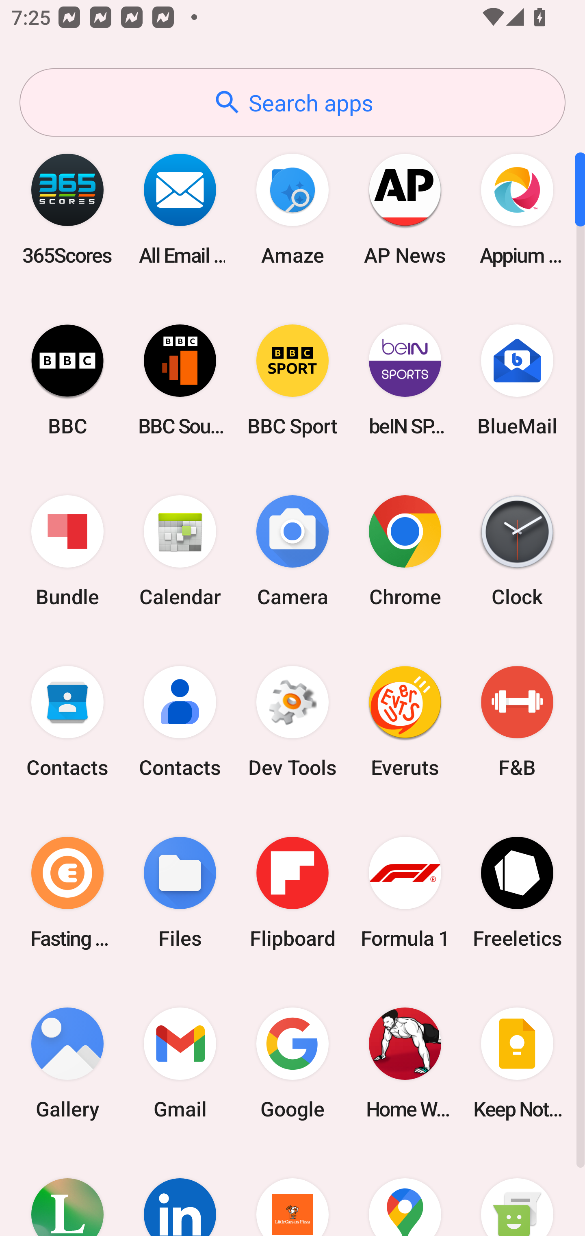 This screenshot has height=1236, width=585. What do you see at coordinates (292, 1192) in the screenshot?
I see `Little Caesars Pizza` at bounding box center [292, 1192].